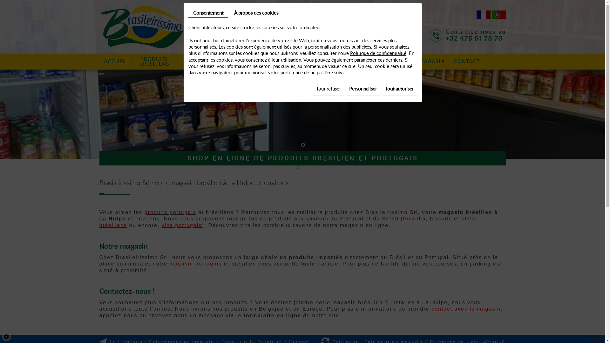 The height and width of the screenshot is (343, 610). Describe the element at coordinates (240, 62) in the screenshot. I see `VIANDES` at that location.